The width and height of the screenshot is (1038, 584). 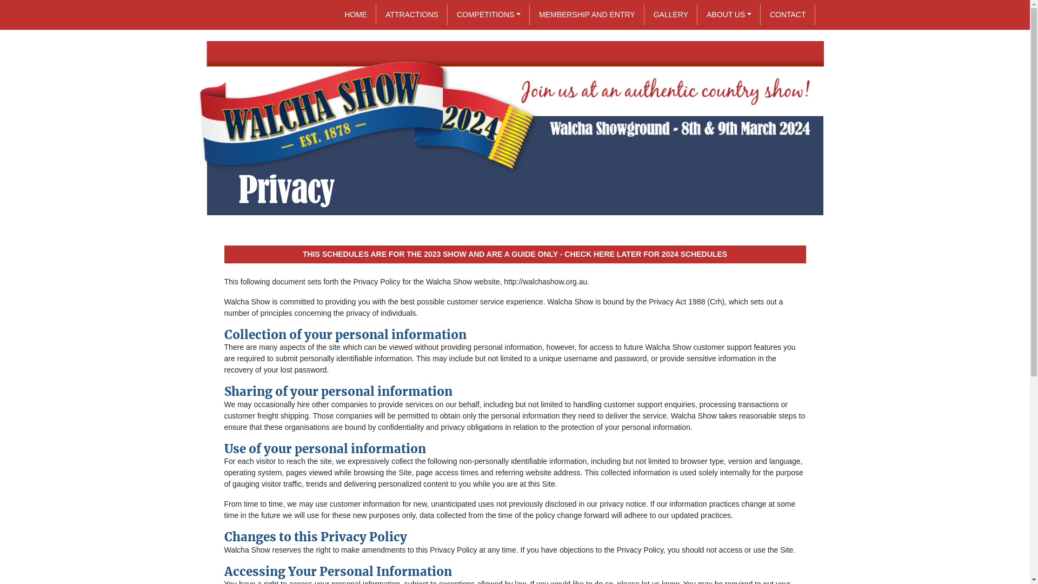 I want to click on HOME, so click(x=356, y=15).